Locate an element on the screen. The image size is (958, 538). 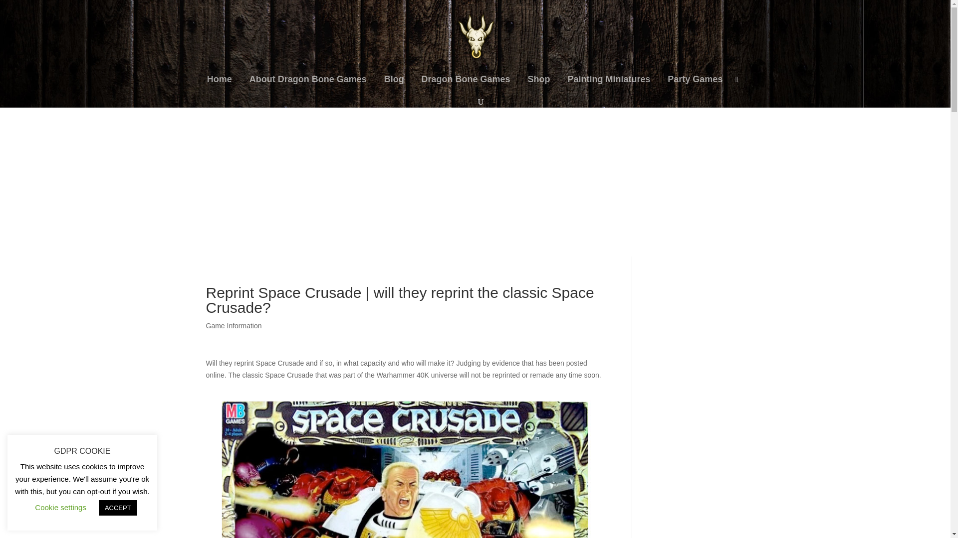
Party Games is located at coordinates (695, 86).